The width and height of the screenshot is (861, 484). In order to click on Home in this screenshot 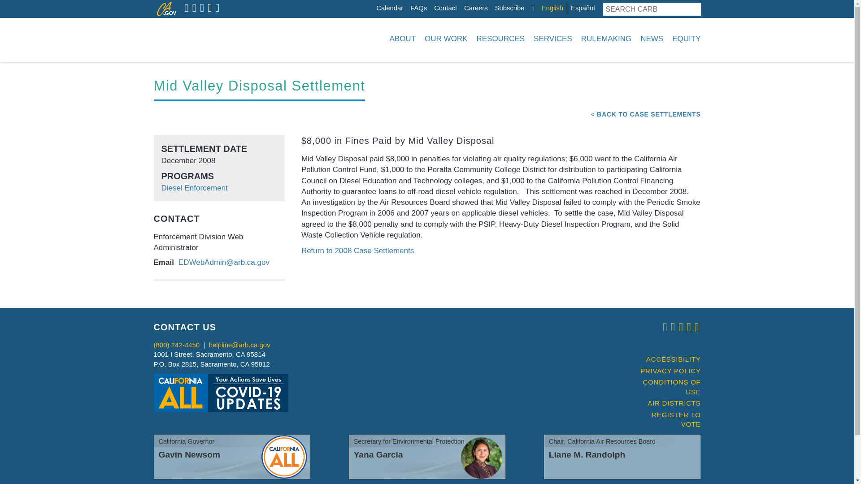, I will do `click(209, 39)`.